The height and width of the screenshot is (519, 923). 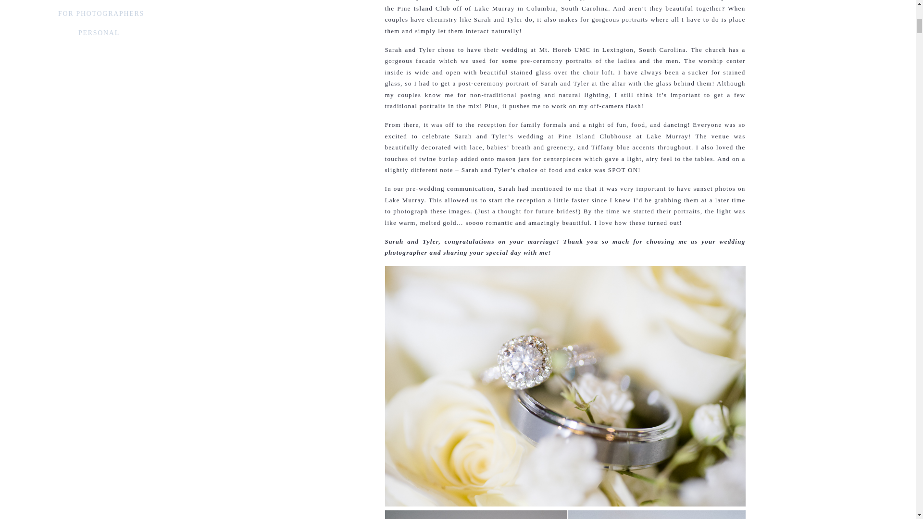 What do you see at coordinates (101, 14) in the screenshot?
I see `FOR PHOTOGRAPHERS` at bounding box center [101, 14].